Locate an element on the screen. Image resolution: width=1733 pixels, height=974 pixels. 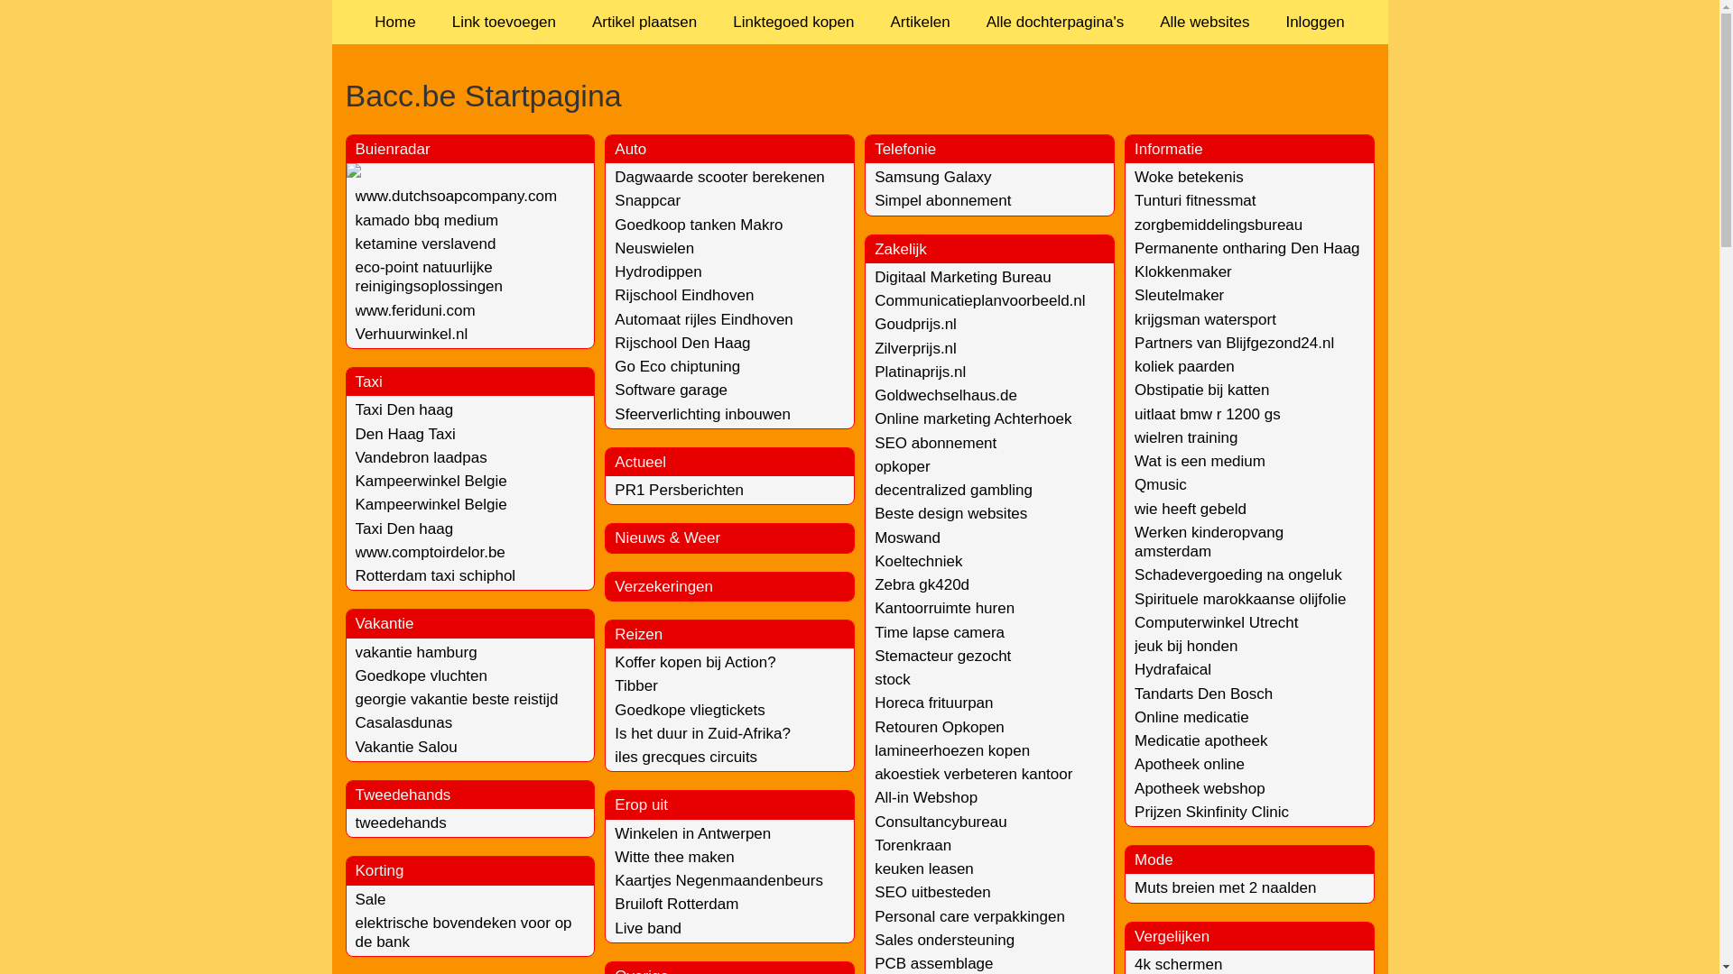
Sales ondersteuning is located at coordinates (944, 940).